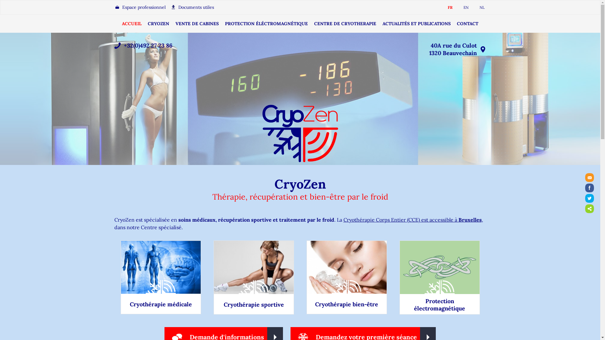 This screenshot has width=605, height=340. What do you see at coordinates (468, 24) in the screenshot?
I see `CONTACT` at bounding box center [468, 24].